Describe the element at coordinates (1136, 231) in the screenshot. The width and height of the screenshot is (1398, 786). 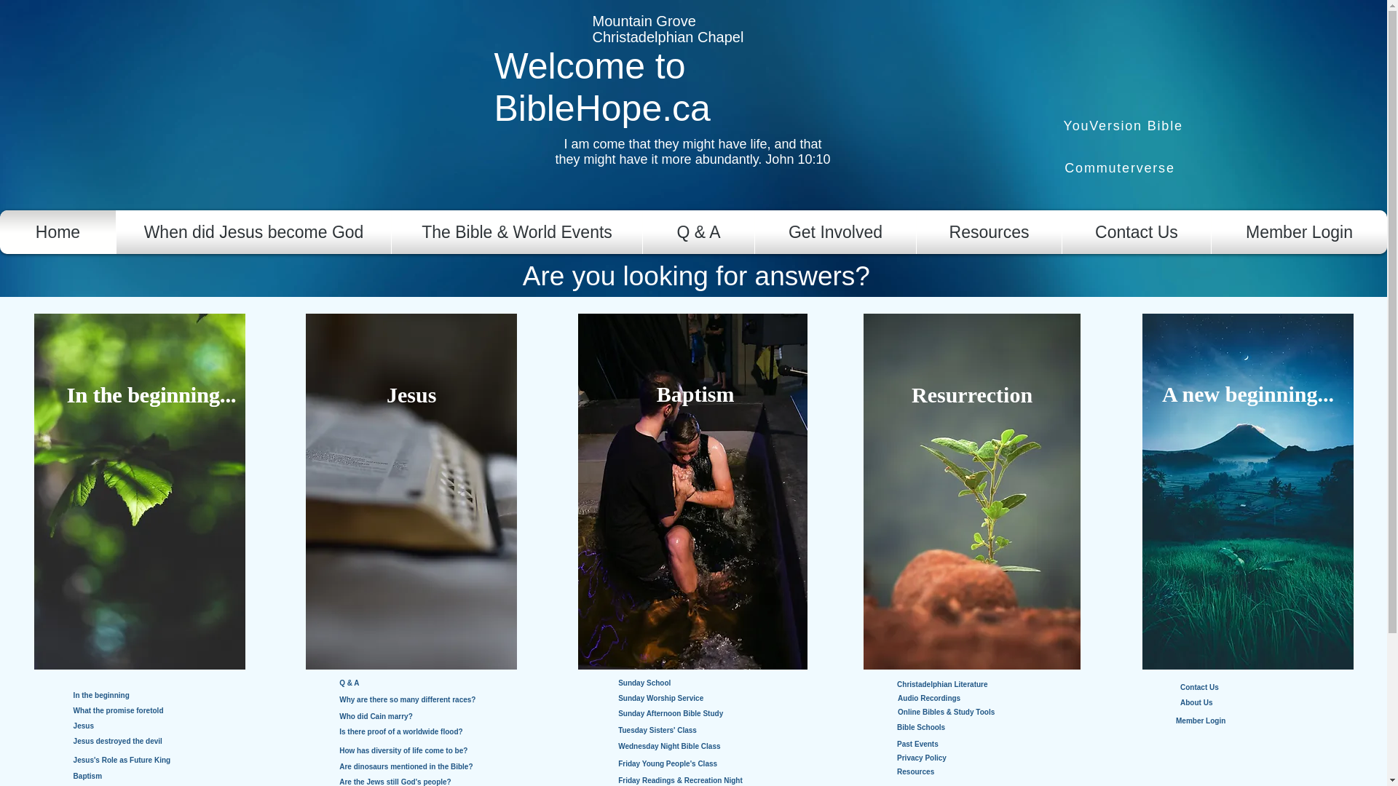
I see `Contact Us` at that location.